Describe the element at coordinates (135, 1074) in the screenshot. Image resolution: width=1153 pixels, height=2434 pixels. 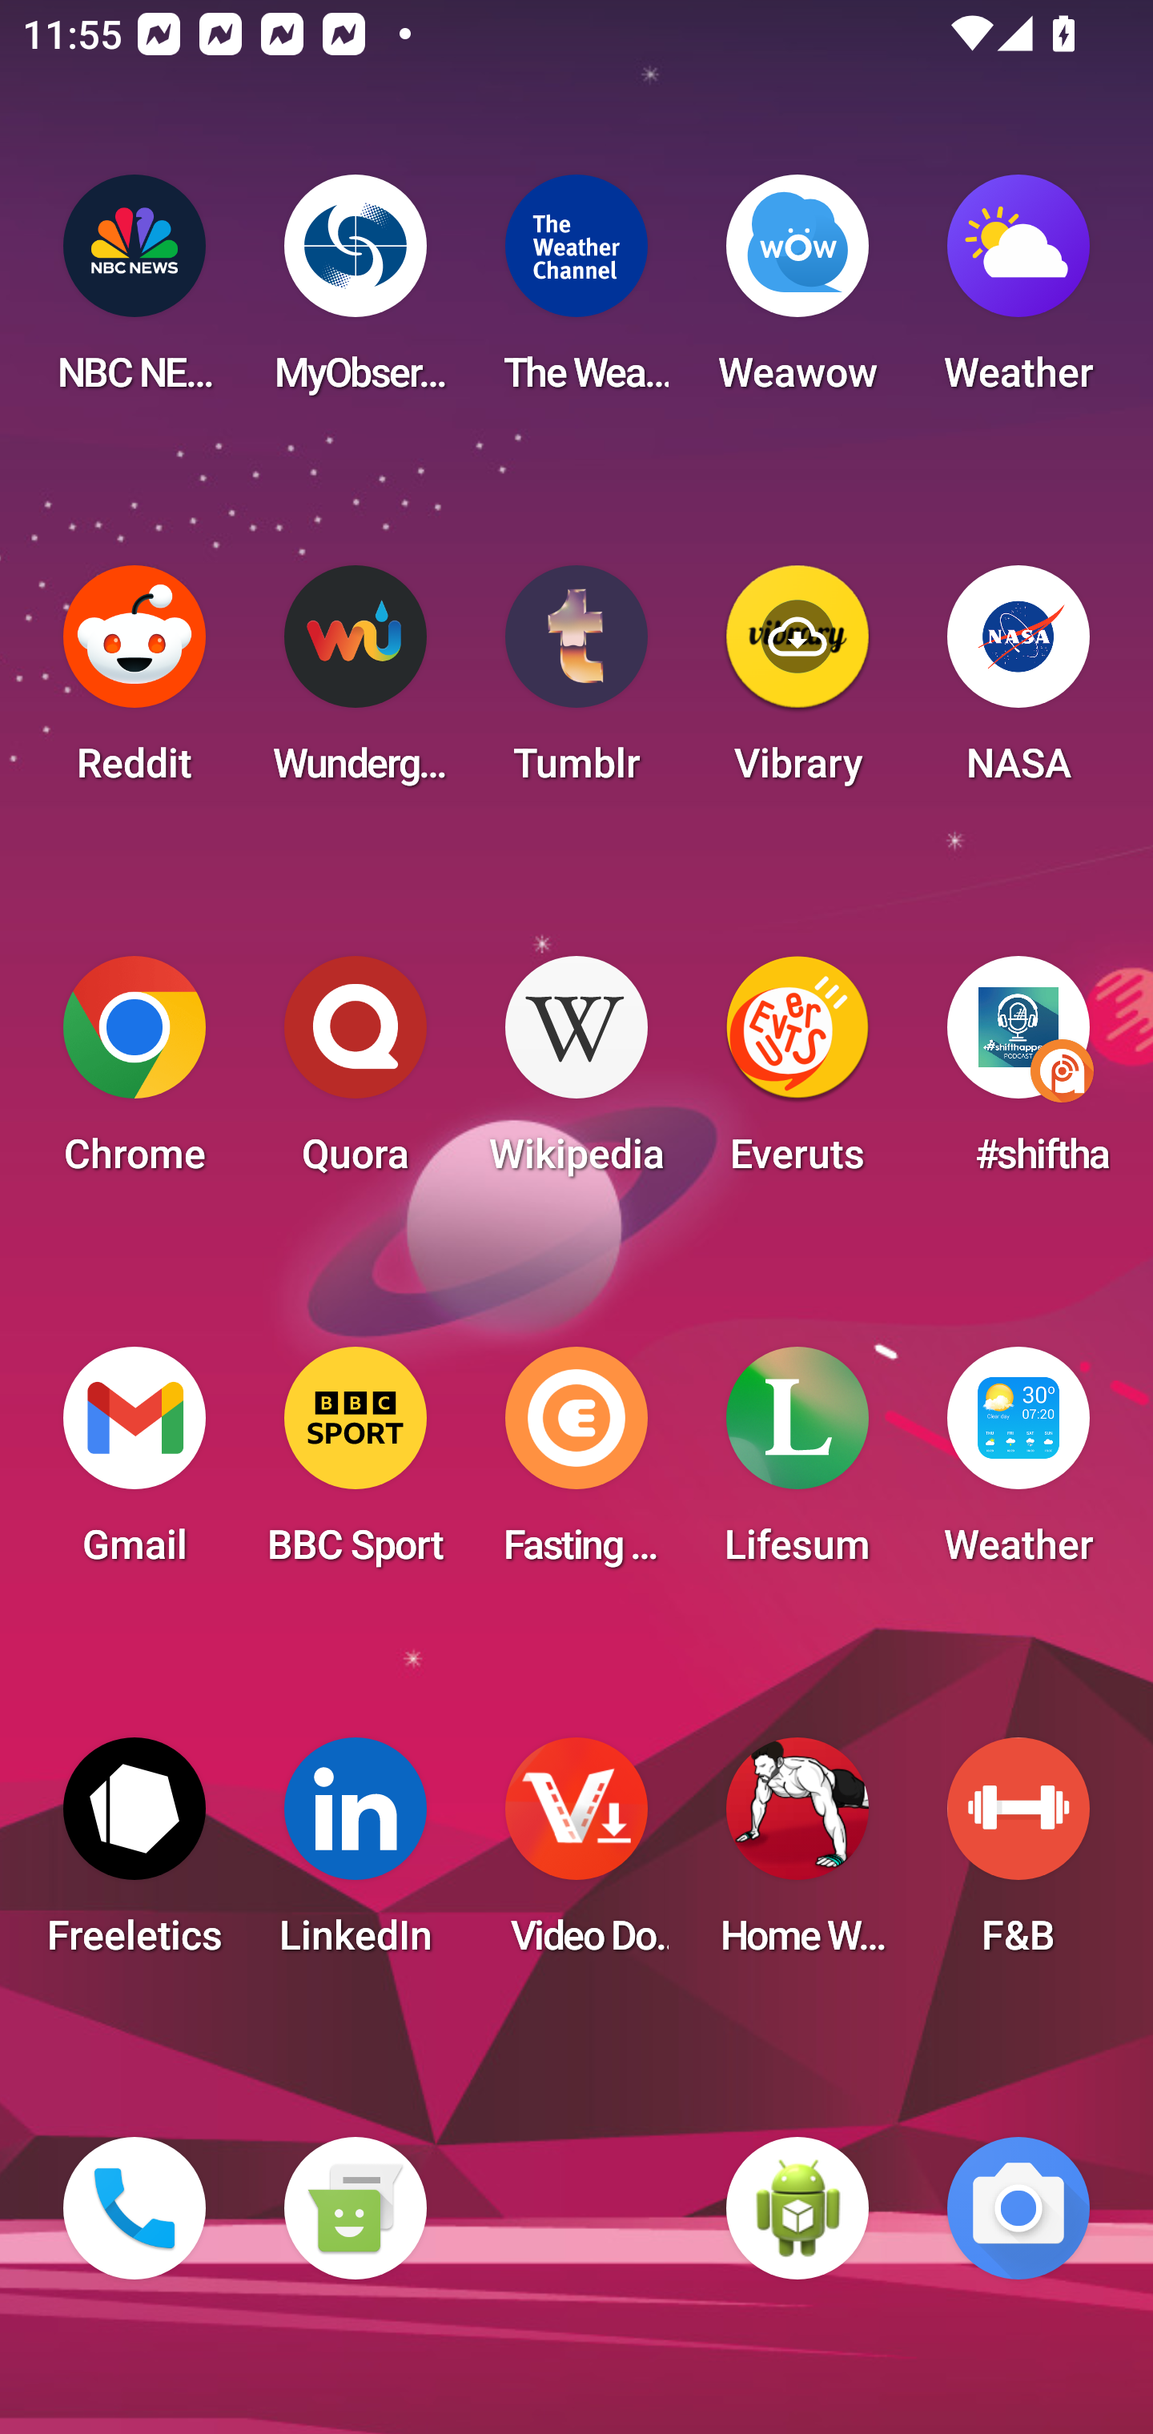
I see `Chrome` at that location.